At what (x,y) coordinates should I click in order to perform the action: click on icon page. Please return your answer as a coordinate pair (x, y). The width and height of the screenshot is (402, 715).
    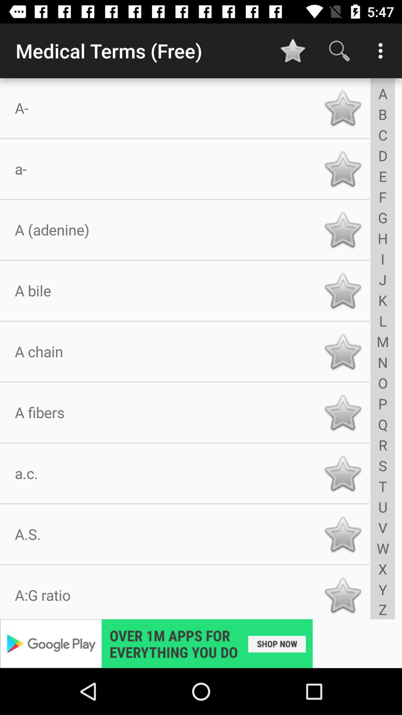
    Looking at the image, I should click on (342, 534).